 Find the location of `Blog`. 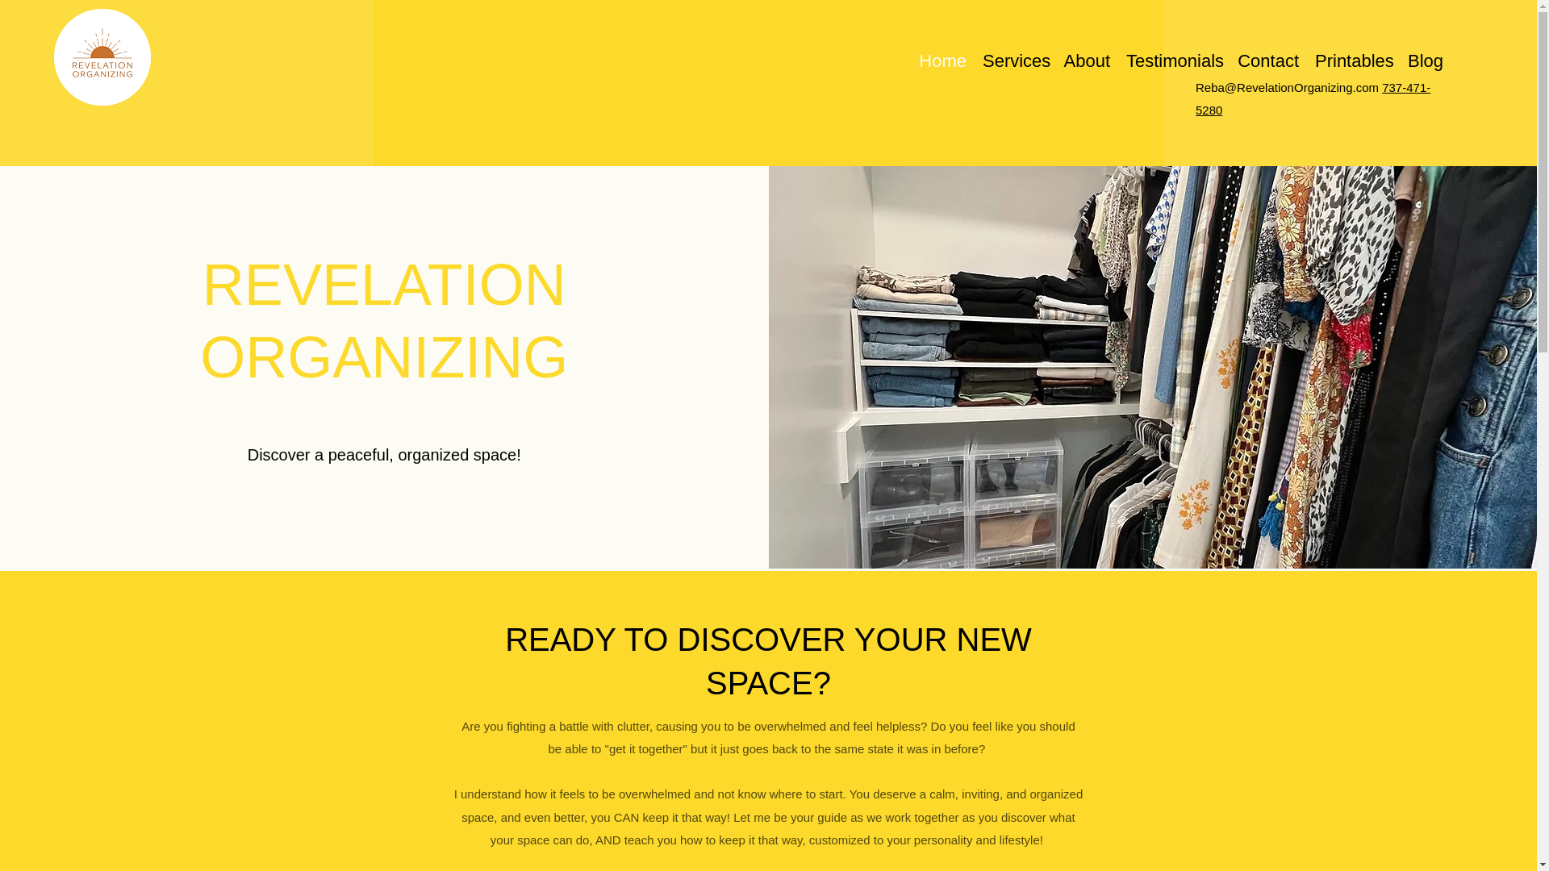

Blog is located at coordinates (1425, 57).